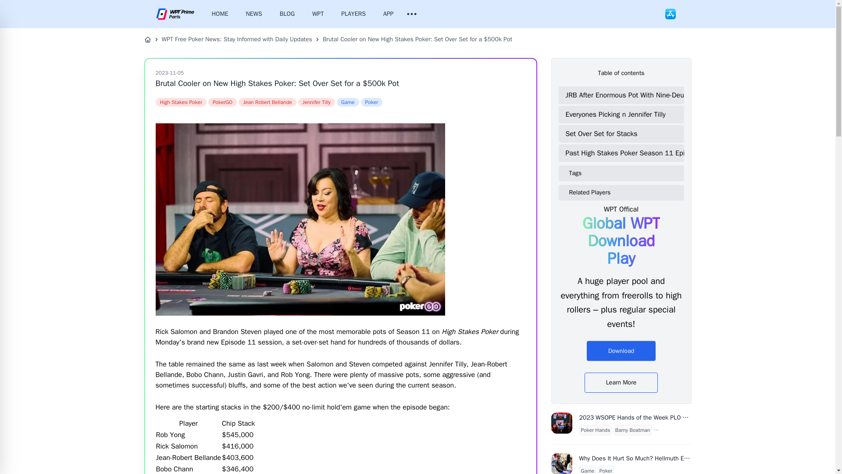 The height and width of the screenshot is (474, 842). I want to click on APP, so click(389, 14).